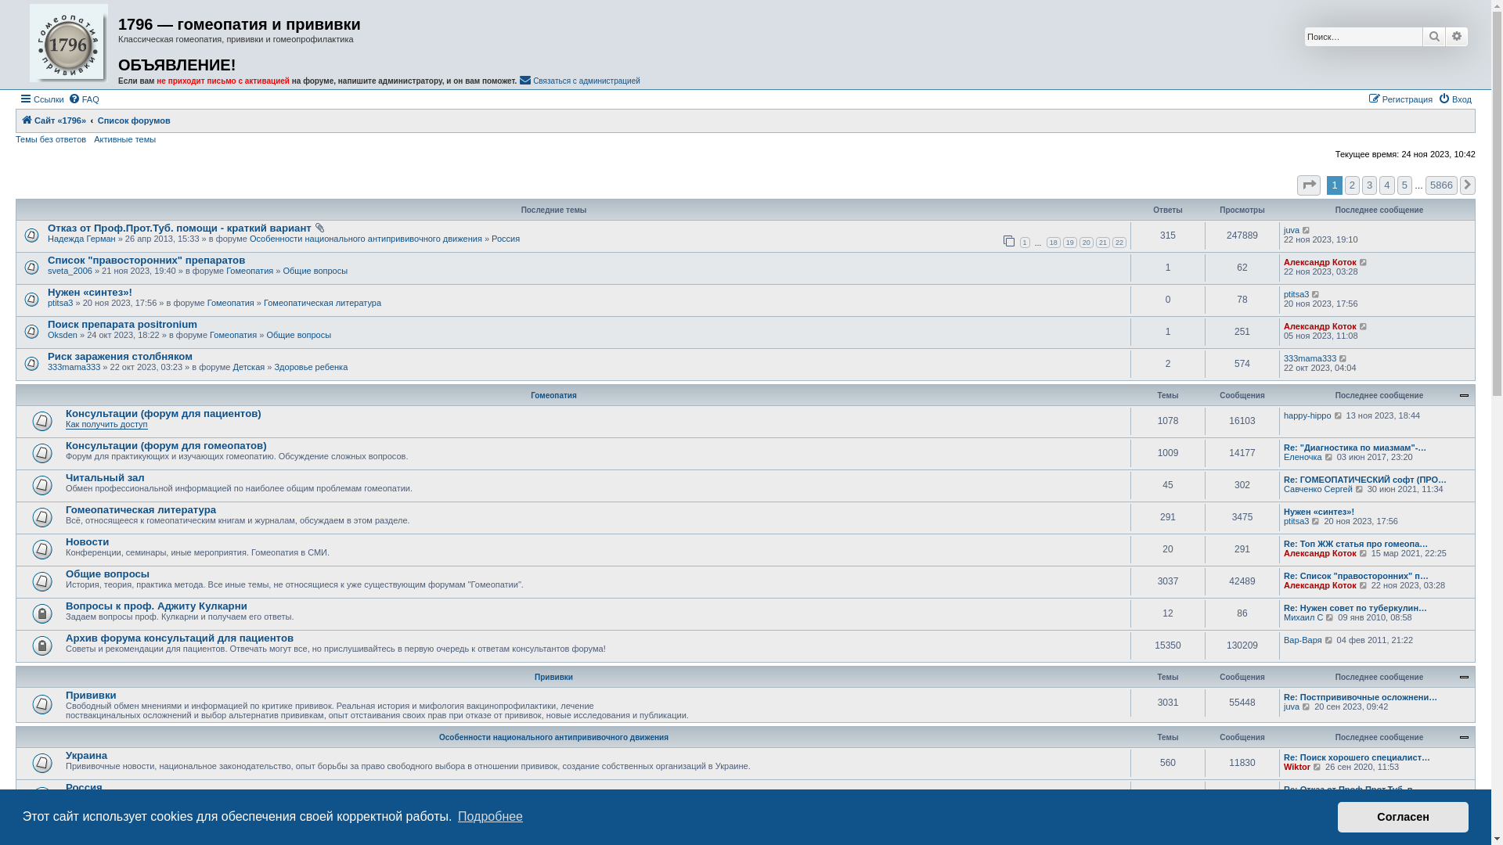  Describe the element at coordinates (1087, 243) in the screenshot. I see `20` at that location.